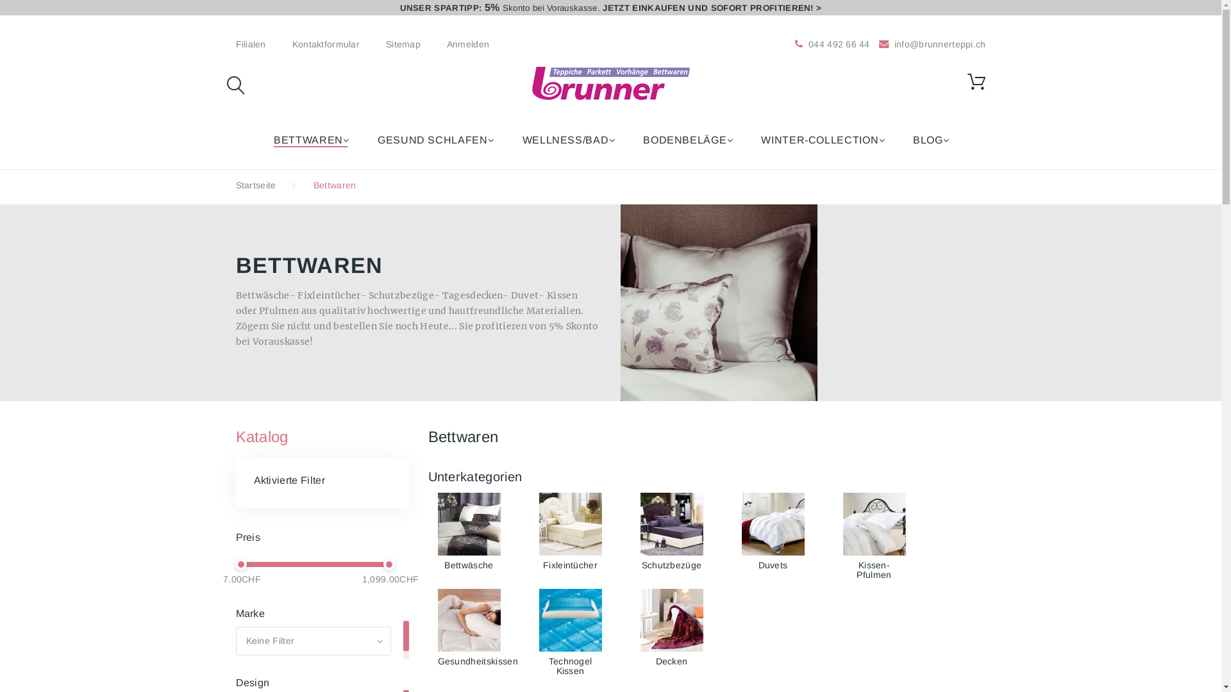 The height and width of the screenshot is (692, 1231). I want to click on Kissen-Pfulmen, so click(874, 524).